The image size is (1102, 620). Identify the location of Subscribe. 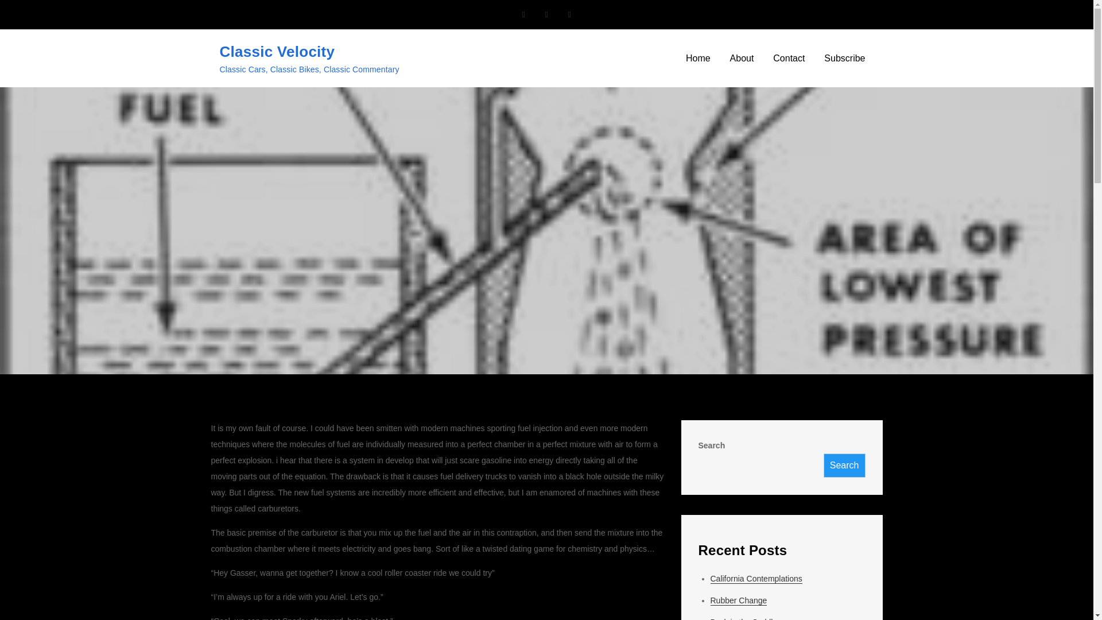
(844, 59).